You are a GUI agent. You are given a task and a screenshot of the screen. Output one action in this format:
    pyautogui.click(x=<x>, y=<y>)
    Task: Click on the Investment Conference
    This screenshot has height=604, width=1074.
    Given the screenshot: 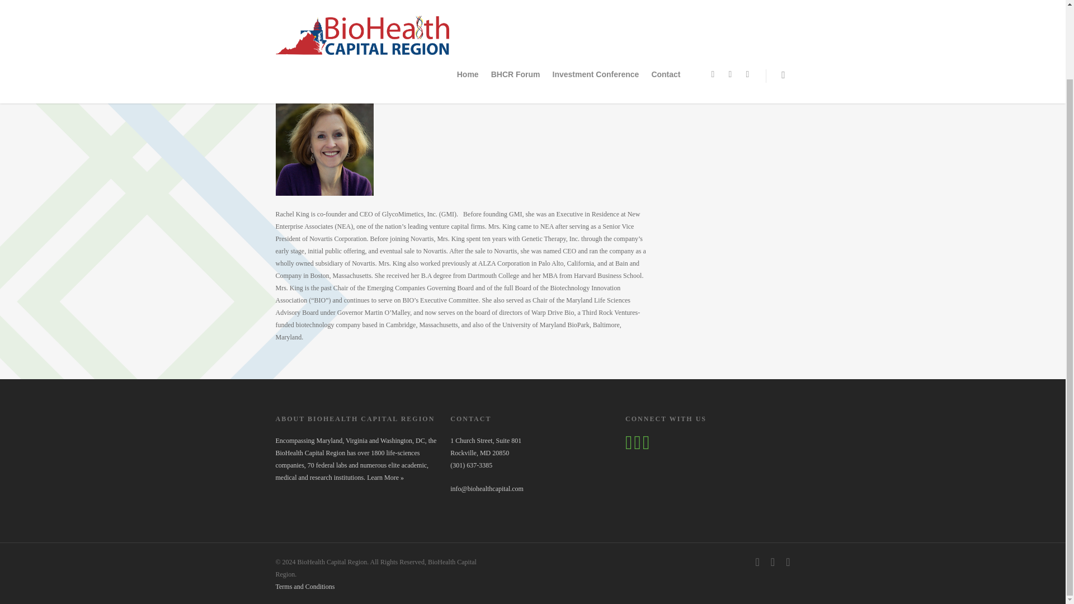 What is the action you would take?
    pyautogui.click(x=596, y=9)
    